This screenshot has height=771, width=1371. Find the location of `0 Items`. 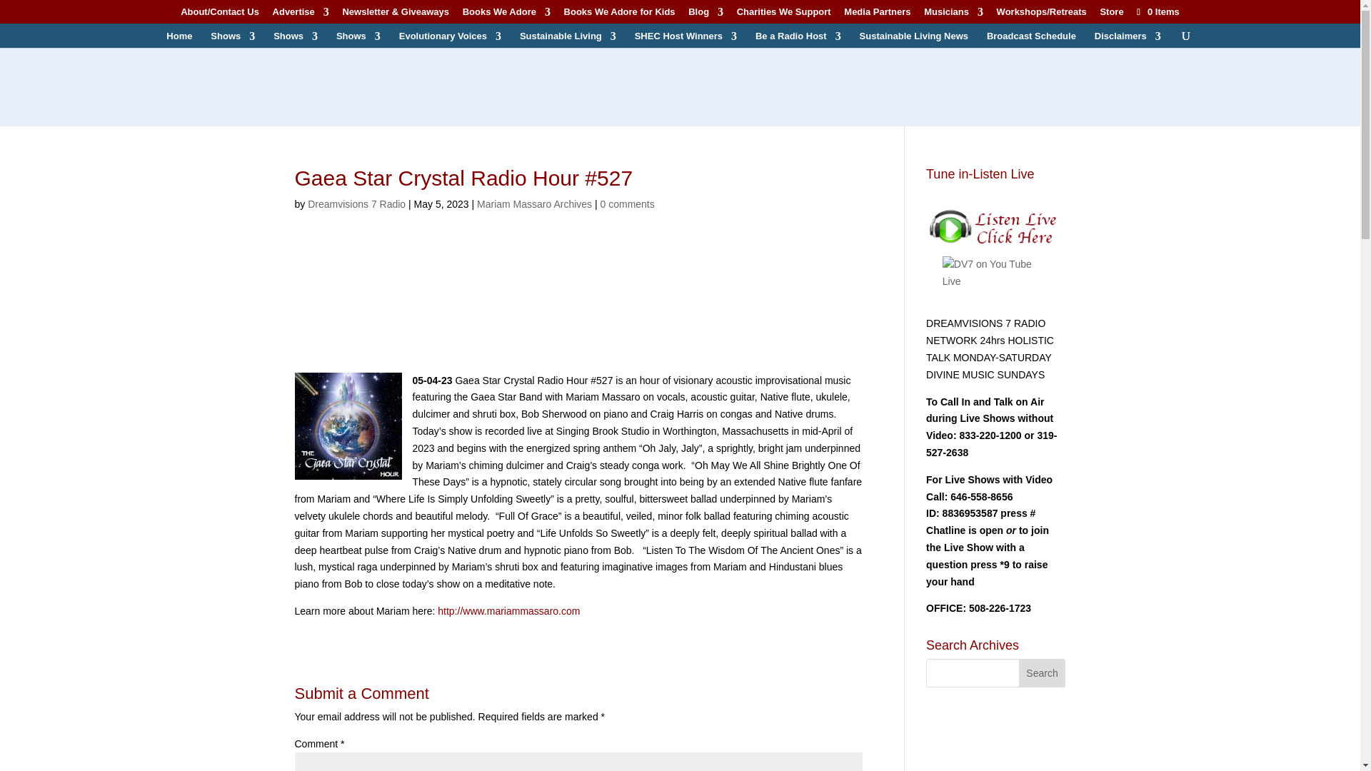

0 Items is located at coordinates (1157, 11).